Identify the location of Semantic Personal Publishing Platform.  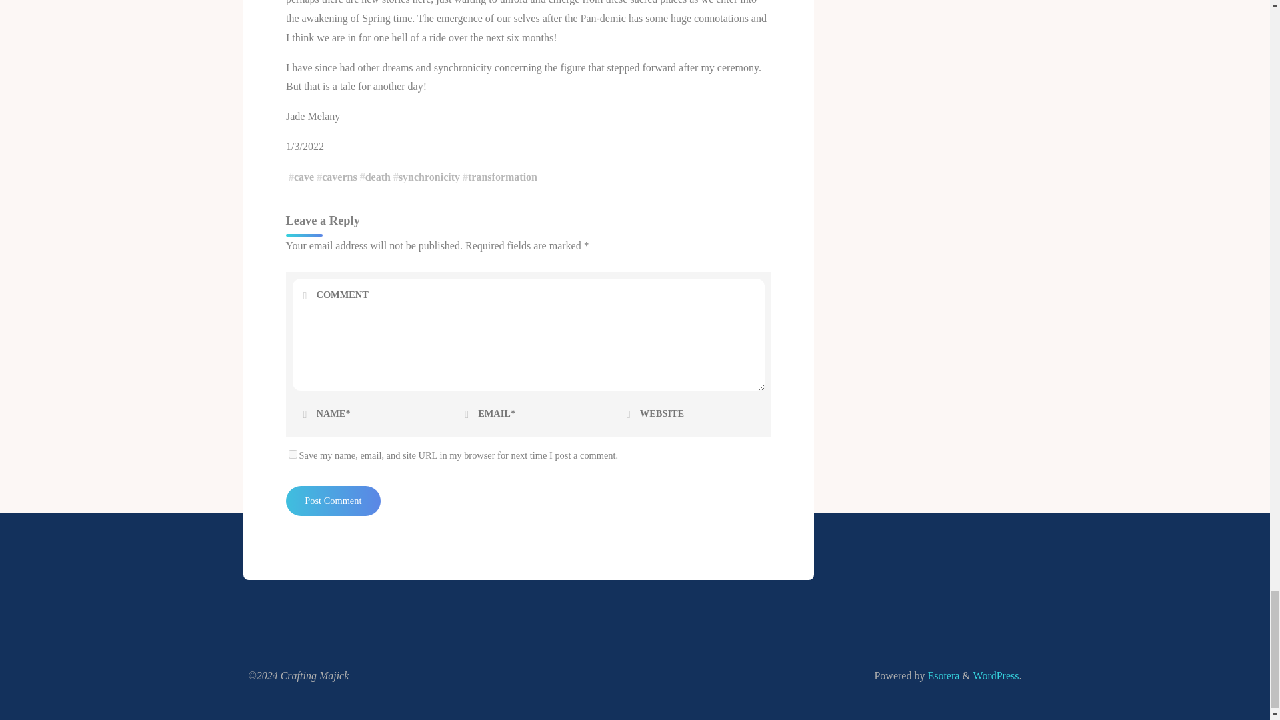
(996, 675).